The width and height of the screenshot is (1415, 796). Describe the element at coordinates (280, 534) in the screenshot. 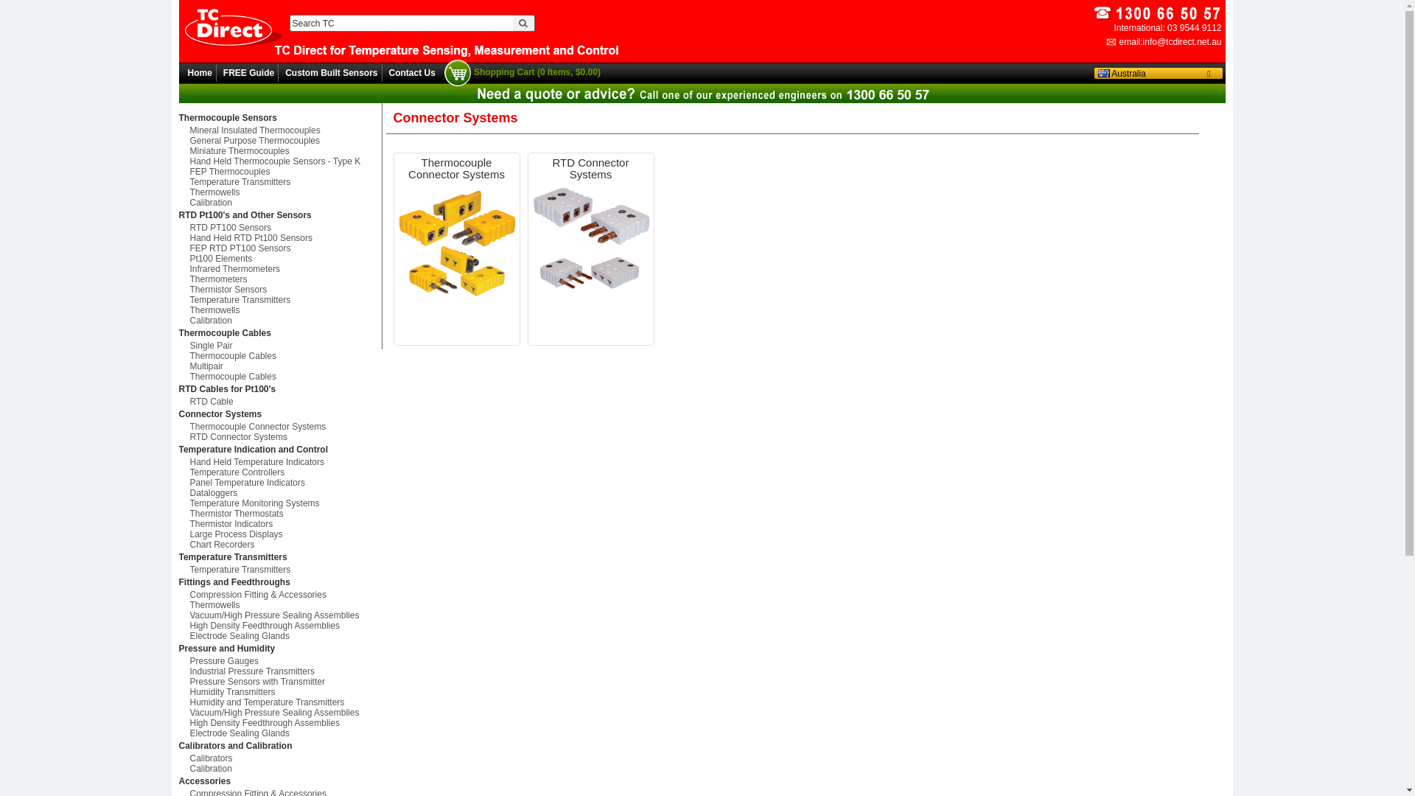

I see `Large Process Displays` at that location.